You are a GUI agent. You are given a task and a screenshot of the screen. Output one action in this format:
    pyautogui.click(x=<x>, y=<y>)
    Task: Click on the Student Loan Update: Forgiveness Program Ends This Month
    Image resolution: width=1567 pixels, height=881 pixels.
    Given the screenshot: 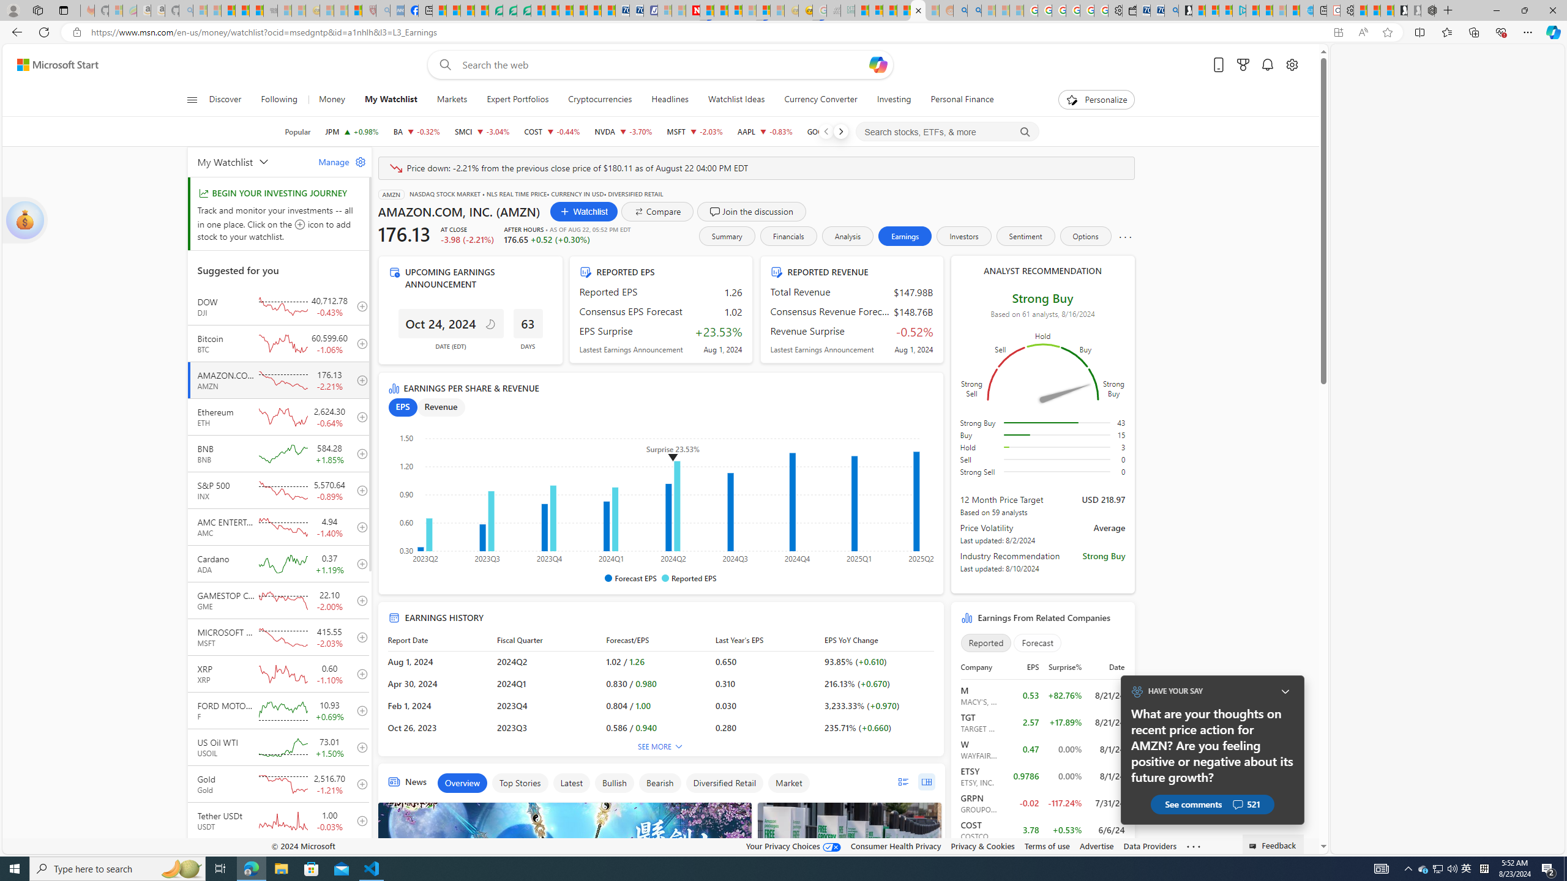 What is the action you would take?
    pyautogui.click(x=903, y=10)
    